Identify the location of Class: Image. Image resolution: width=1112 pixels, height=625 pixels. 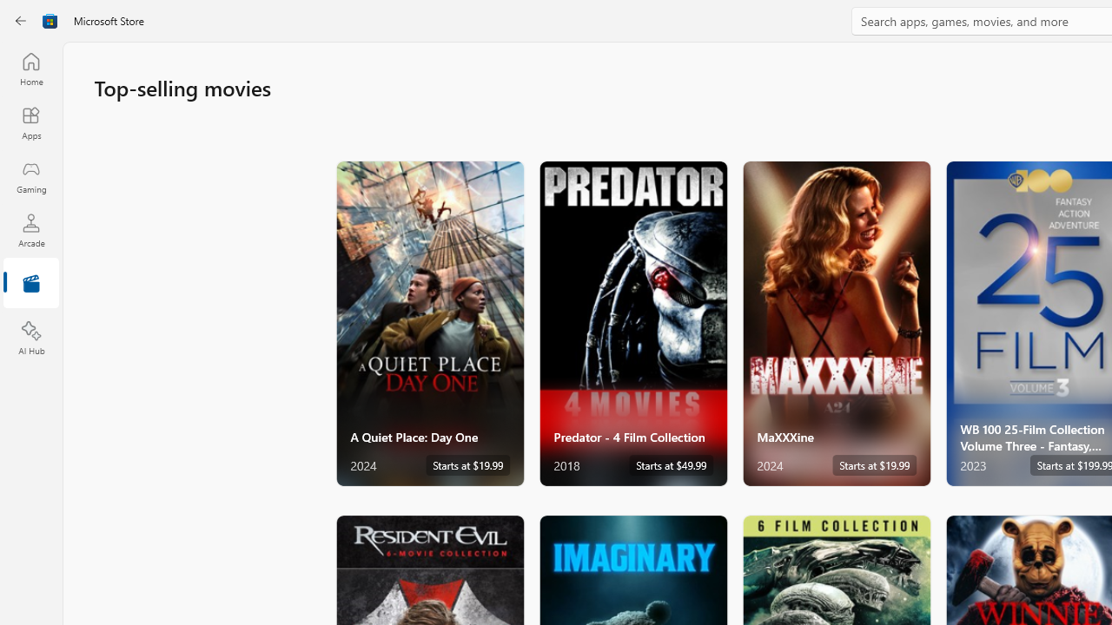
(50, 21).